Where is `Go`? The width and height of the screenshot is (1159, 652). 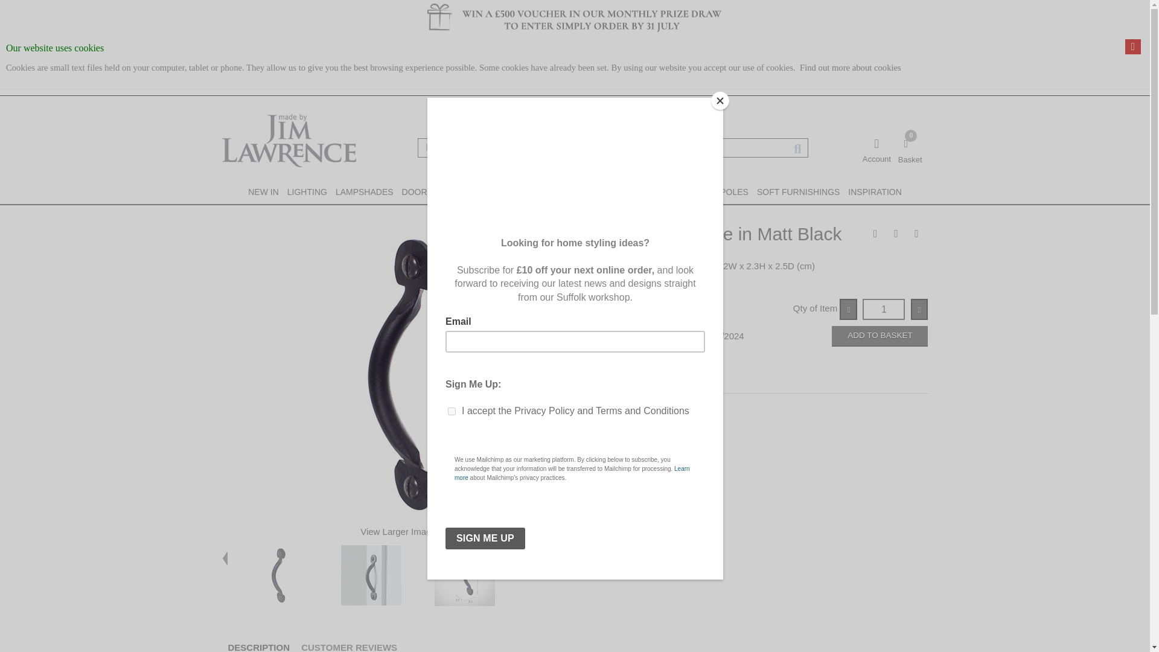 Go is located at coordinates (910, 152).